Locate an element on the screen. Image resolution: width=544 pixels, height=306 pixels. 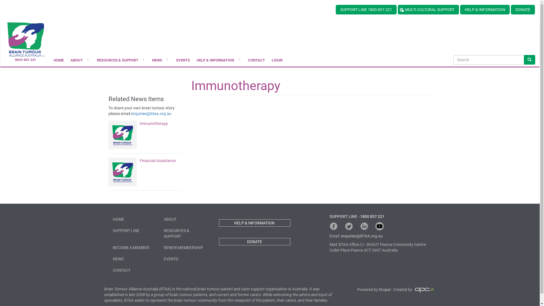
HOME is located at coordinates (59, 61).